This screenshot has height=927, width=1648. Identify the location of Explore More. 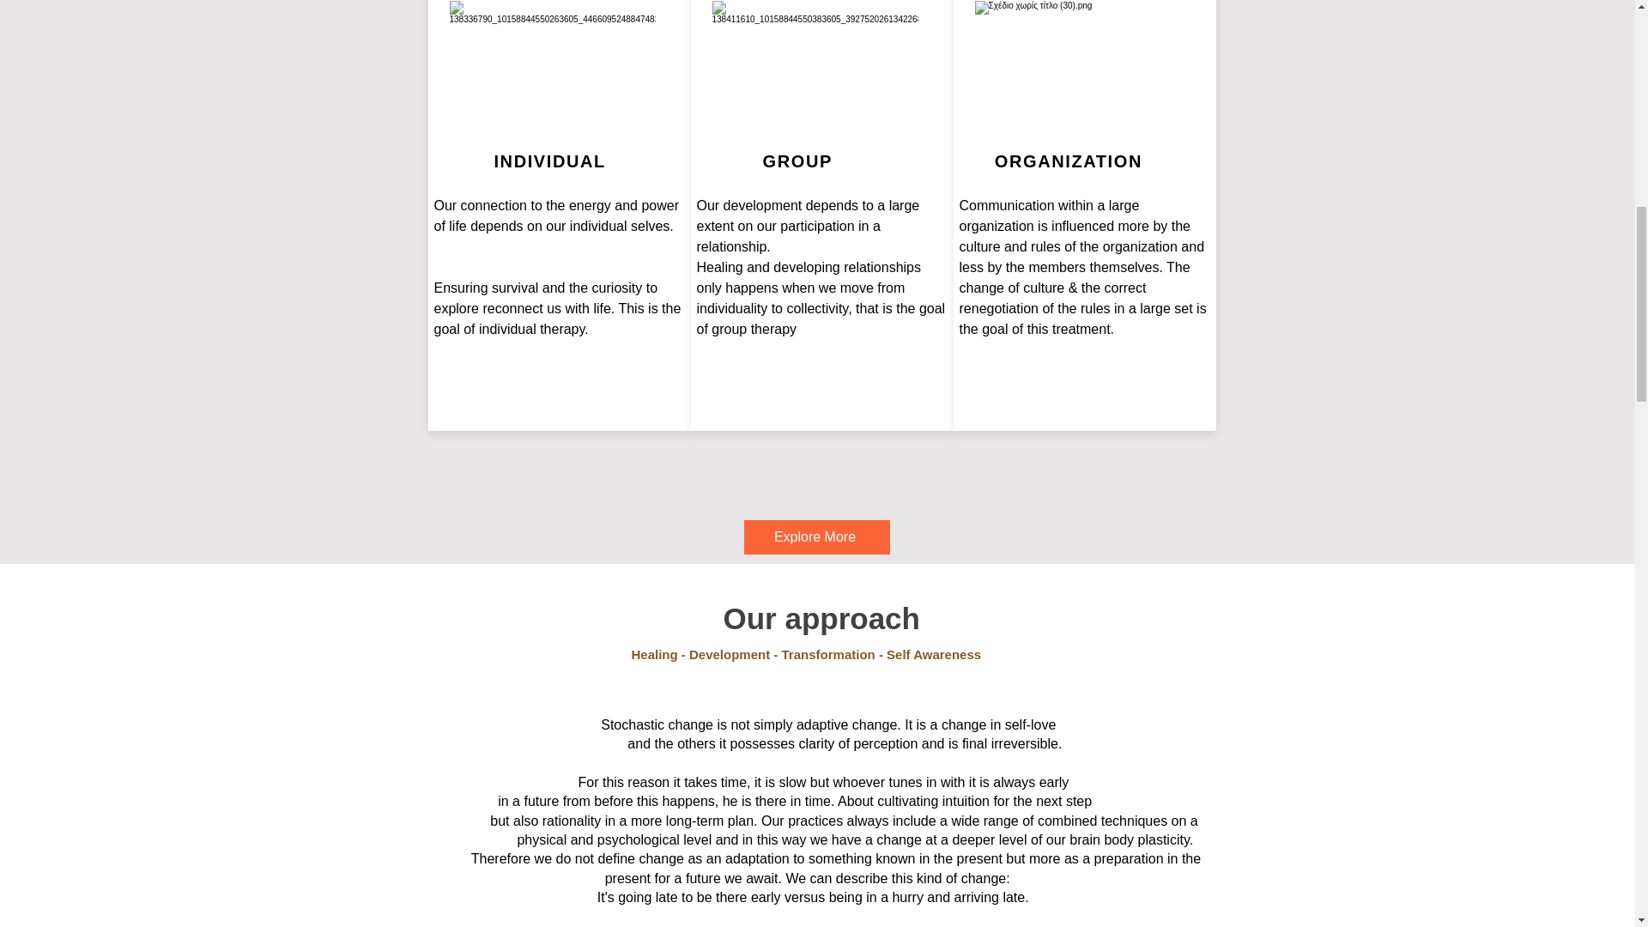
(815, 536).